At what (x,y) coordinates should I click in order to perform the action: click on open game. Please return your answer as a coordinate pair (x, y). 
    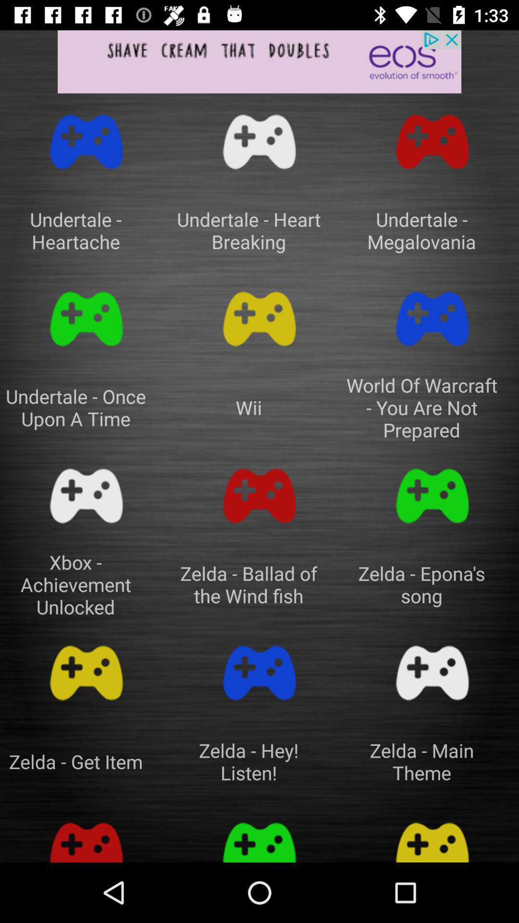
    Looking at the image, I should click on (432, 673).